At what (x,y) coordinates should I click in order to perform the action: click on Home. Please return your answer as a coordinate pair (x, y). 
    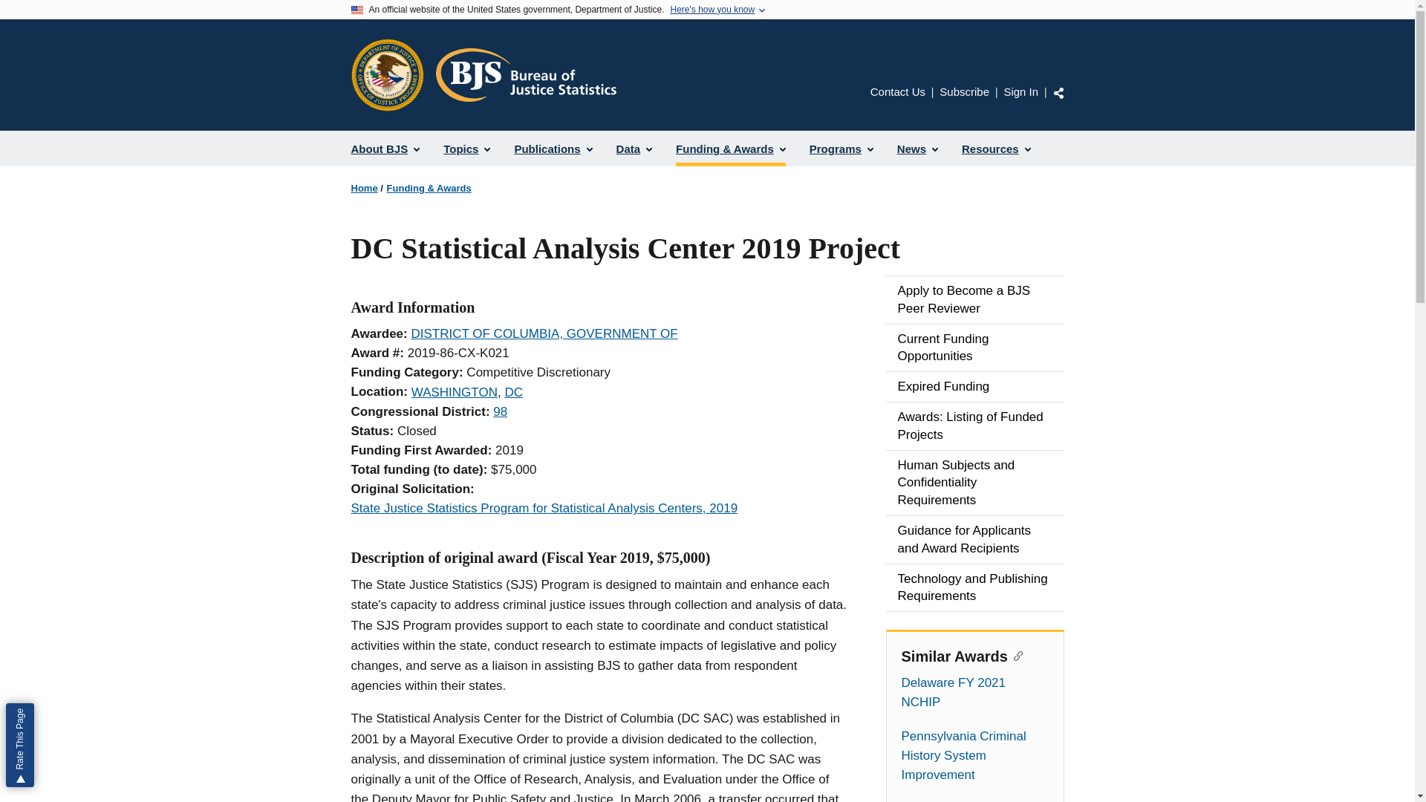
    Looking at the image, I should click on (364, 189).